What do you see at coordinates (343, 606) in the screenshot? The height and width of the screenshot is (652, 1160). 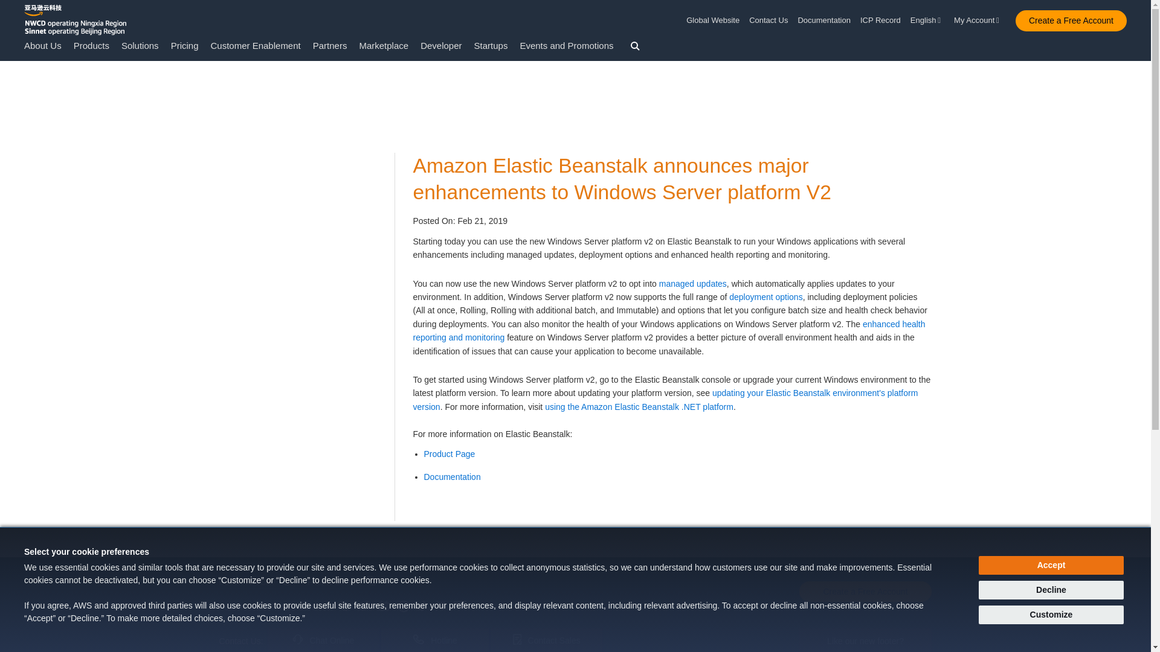 I see `WeChat public account` at bounding box center [343, 606].